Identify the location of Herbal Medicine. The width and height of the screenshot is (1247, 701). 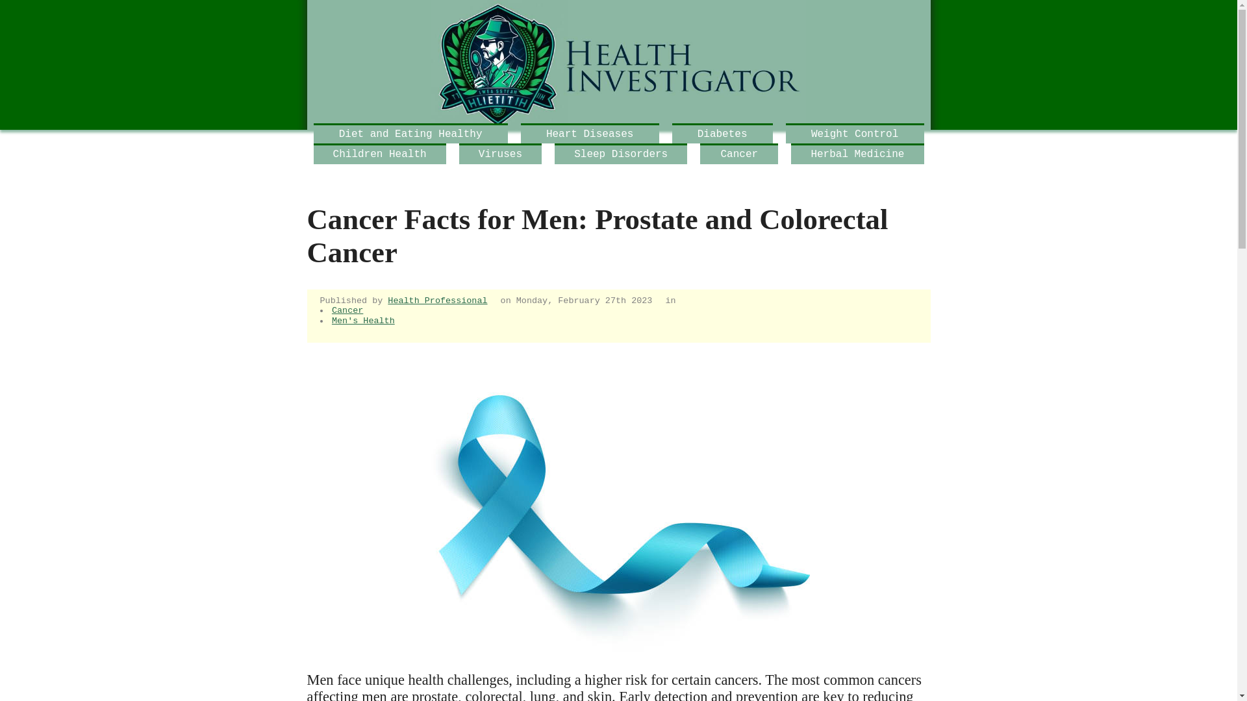
(857, 153).